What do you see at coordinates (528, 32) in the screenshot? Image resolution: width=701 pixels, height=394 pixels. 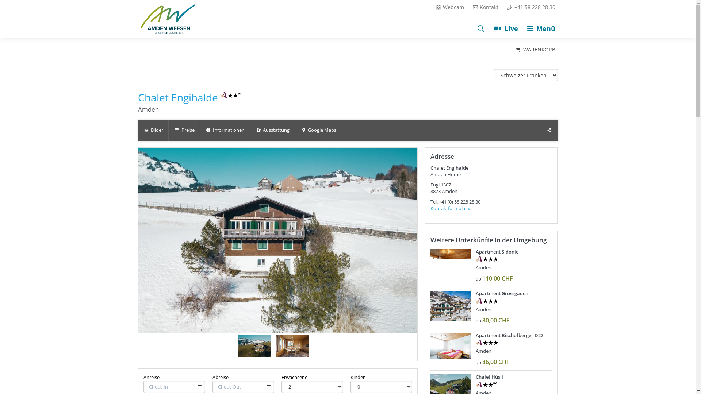 I see `+41 58 228 28 30` at bounding box center [528, 32].